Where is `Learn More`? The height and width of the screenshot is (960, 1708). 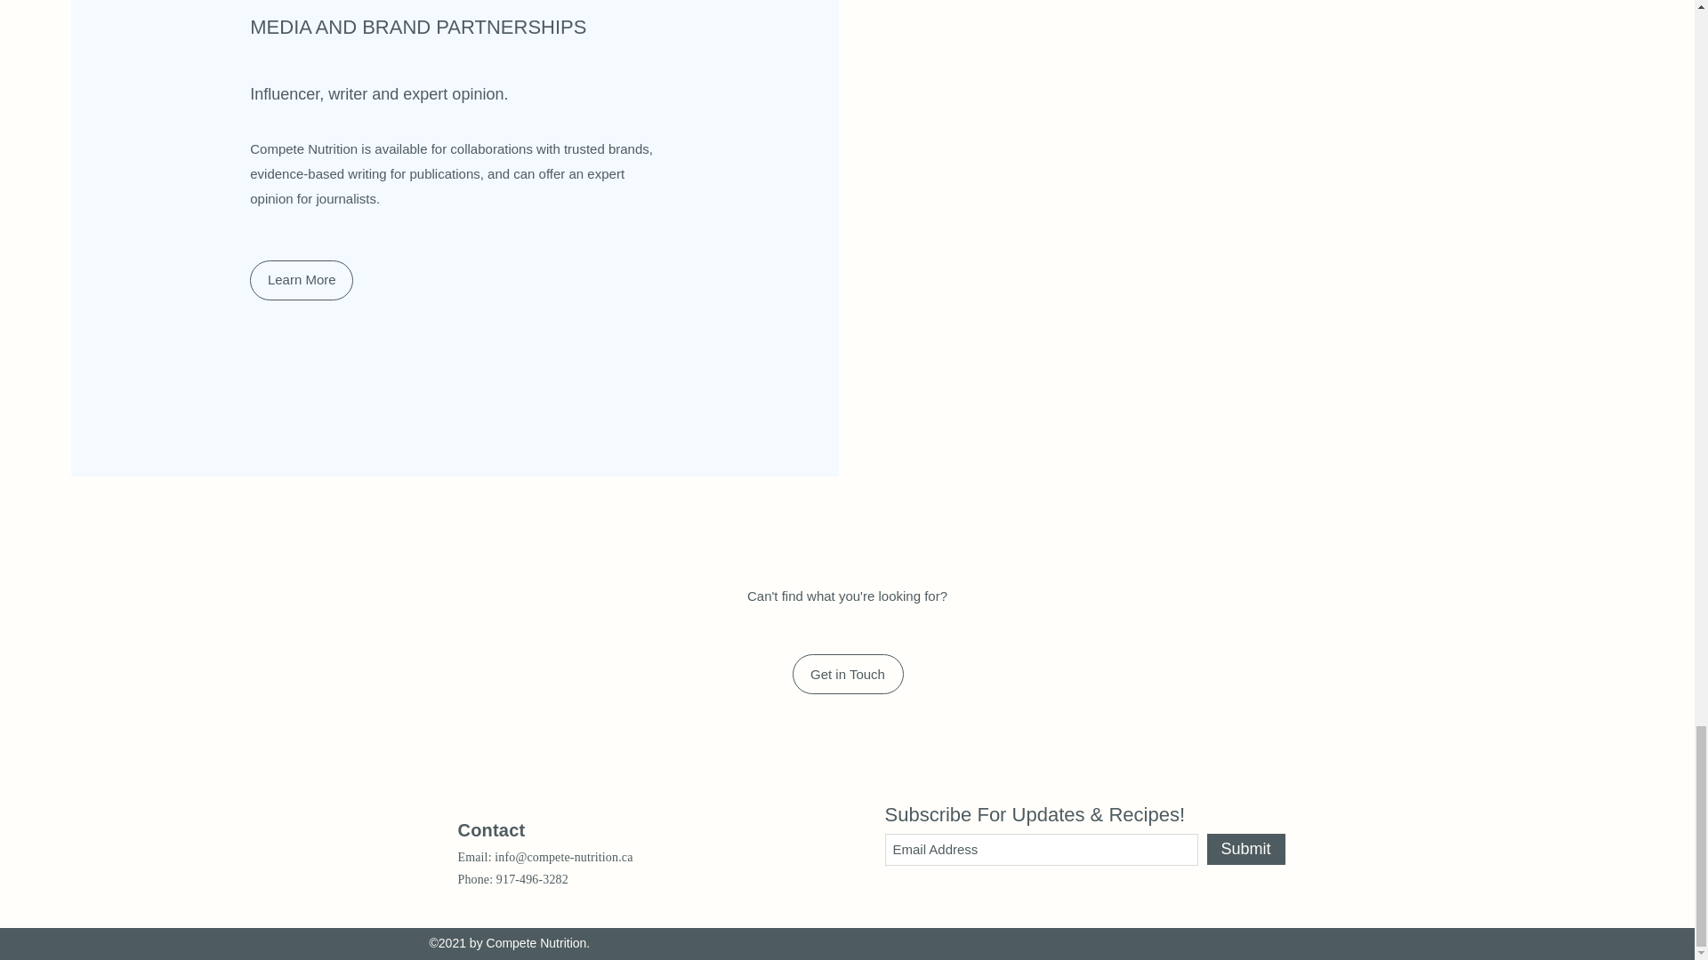 Learn More is located at coordinates (301, 280).